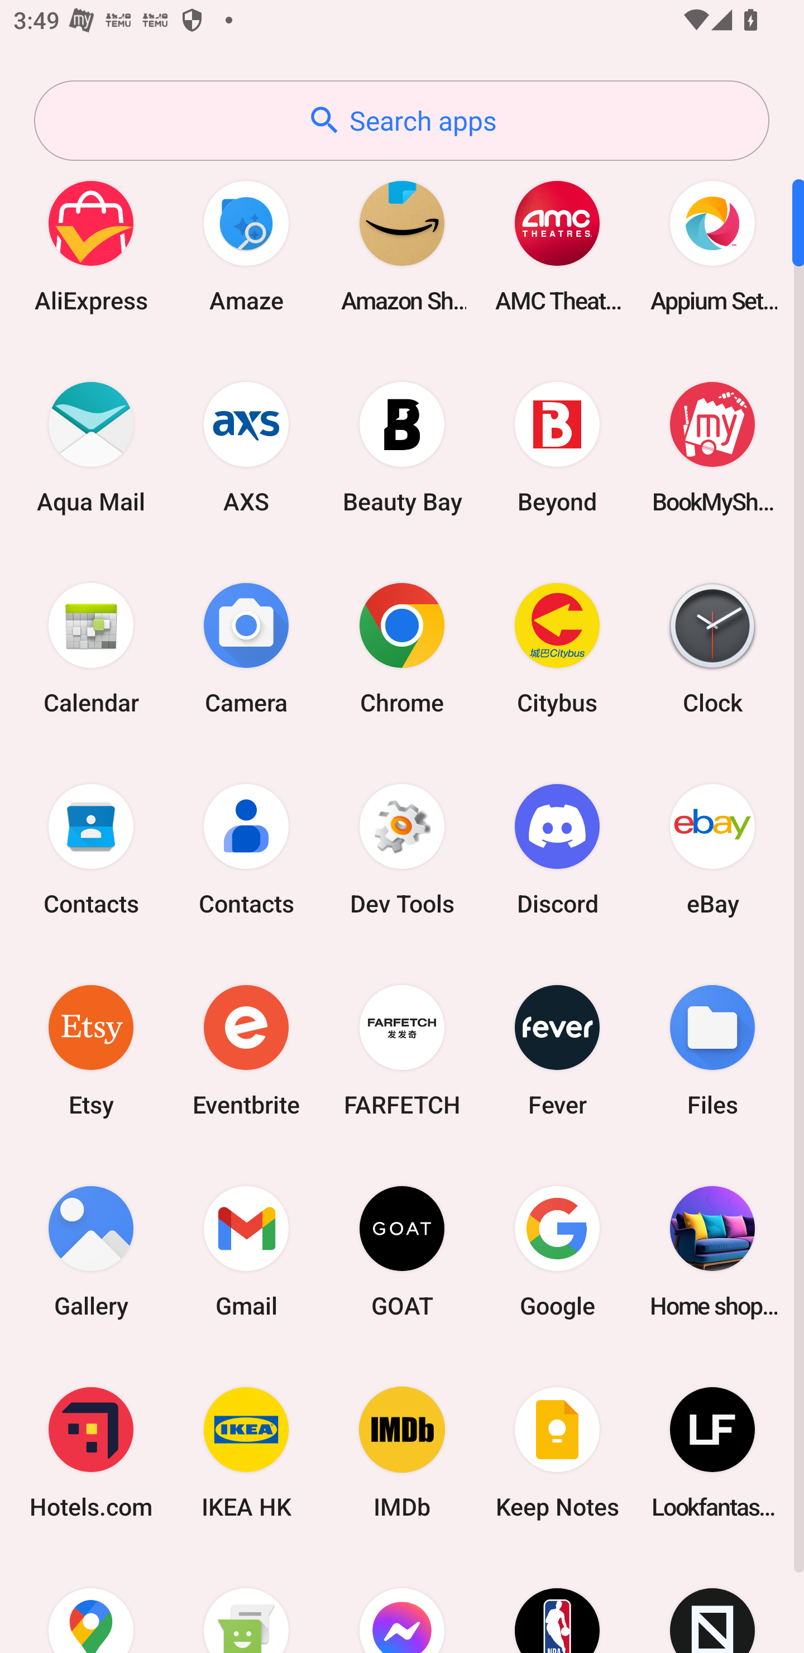  I want to click on AliExpress, so click(91, 246).